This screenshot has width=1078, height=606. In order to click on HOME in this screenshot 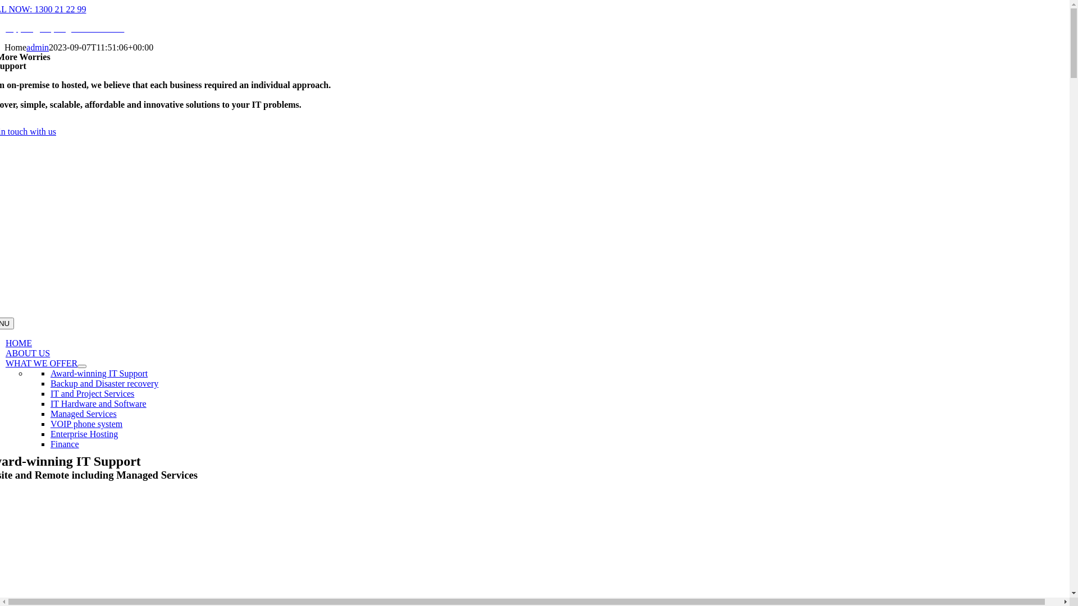, I will do `click(19, 343)`.